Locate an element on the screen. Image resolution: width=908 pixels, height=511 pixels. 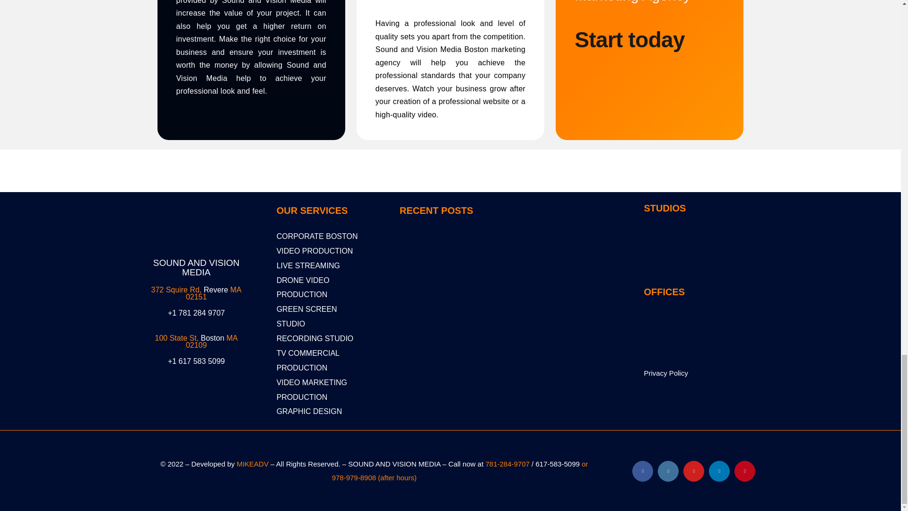
Boston Marketing Agency is located at coordinates (555, 324).